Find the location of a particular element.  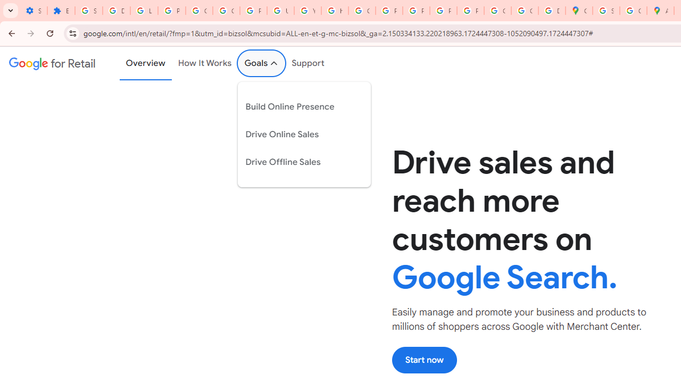

Support is located at coordinates (309, 63).